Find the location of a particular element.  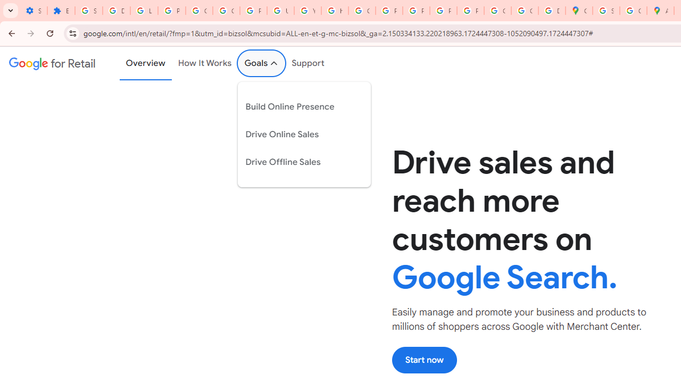

Support is located at coordinates (309, 63).